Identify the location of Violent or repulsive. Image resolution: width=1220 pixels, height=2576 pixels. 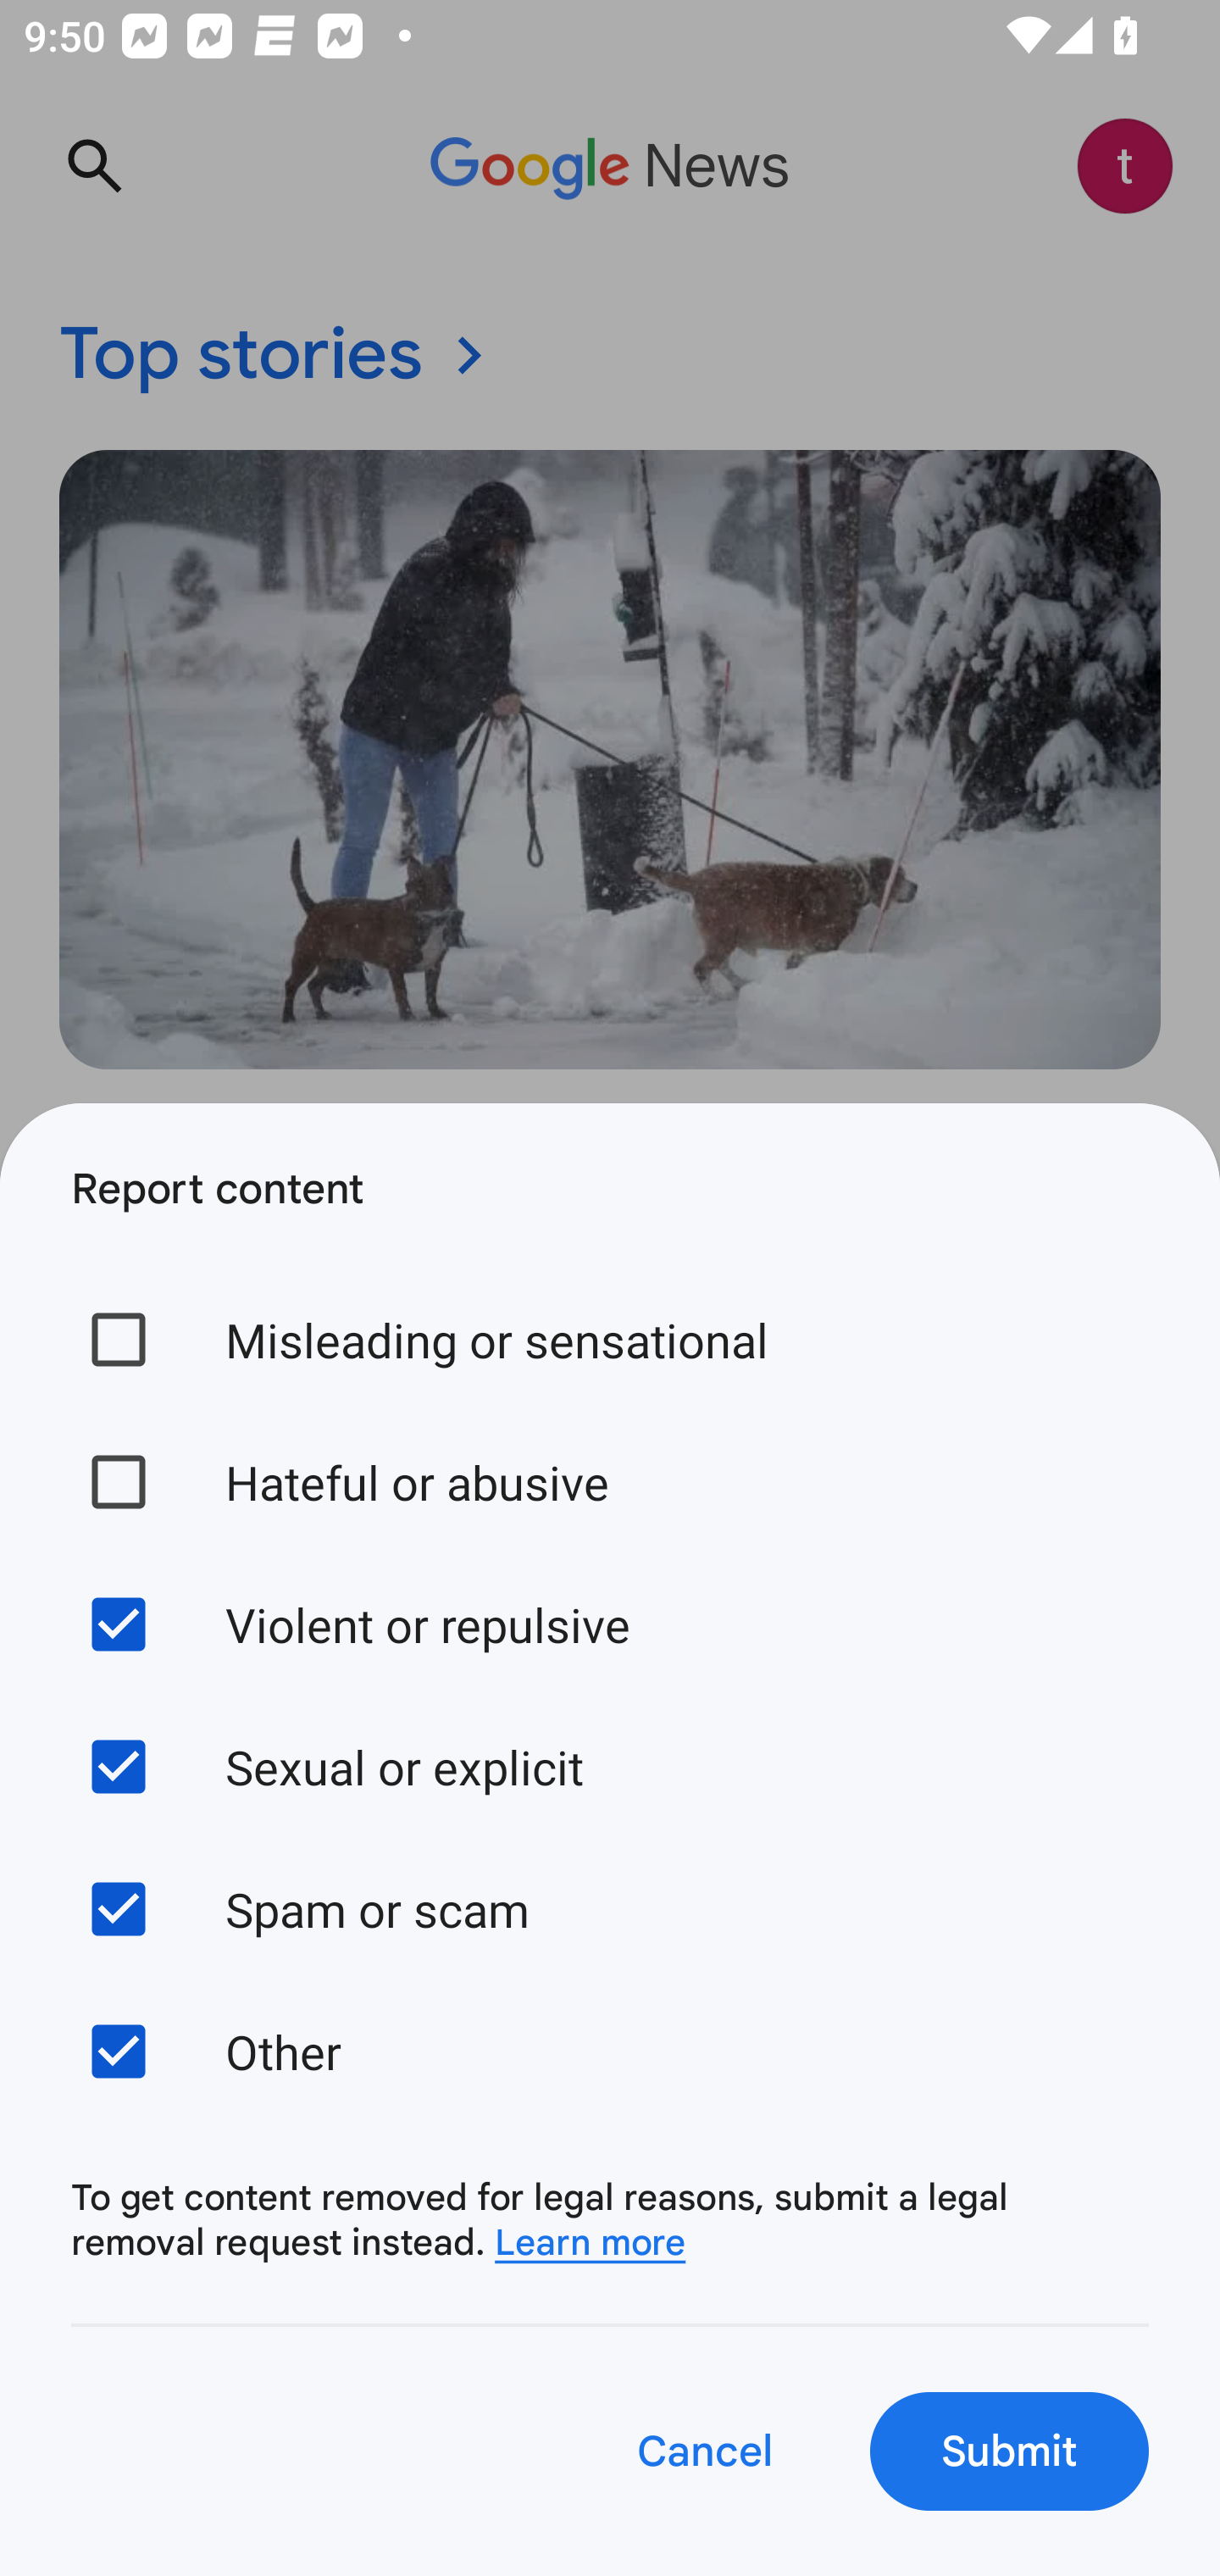
(610, 1624).